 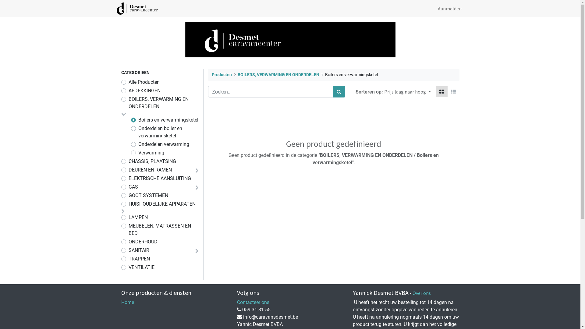 I want to click on Aanmelden, so click(x=449, y=9).